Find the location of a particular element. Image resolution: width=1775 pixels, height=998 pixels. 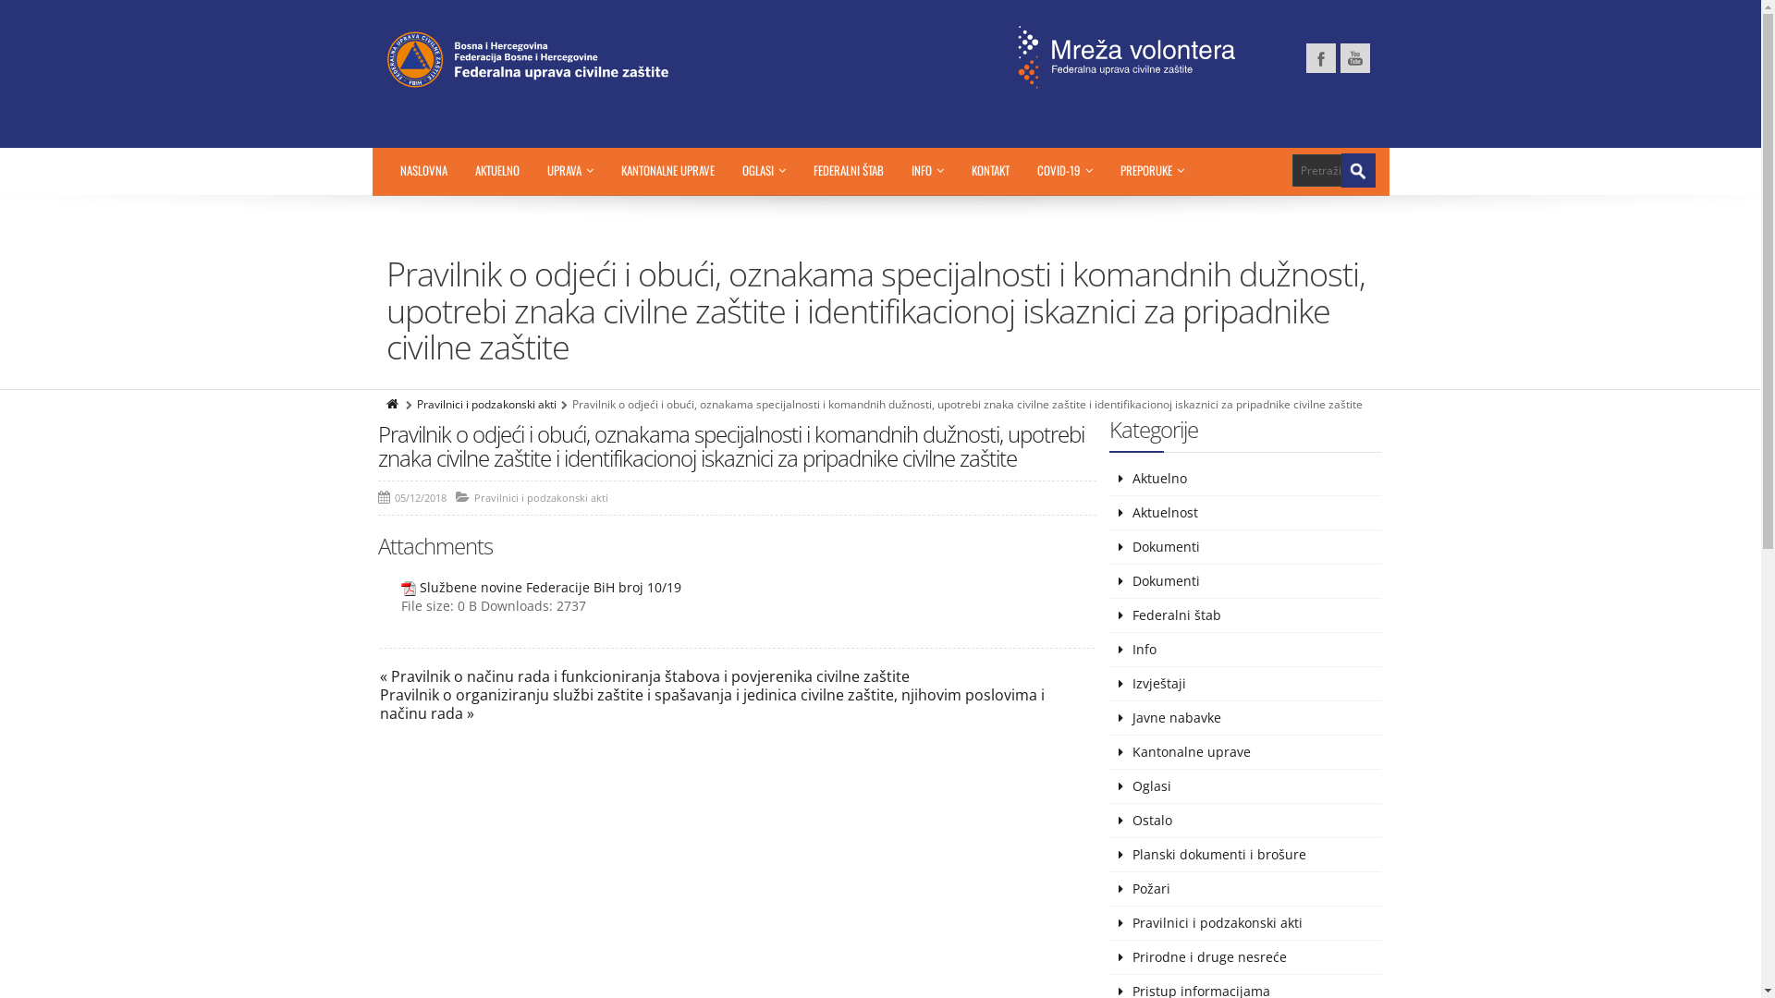

Home is located at coordinates (394, 405).